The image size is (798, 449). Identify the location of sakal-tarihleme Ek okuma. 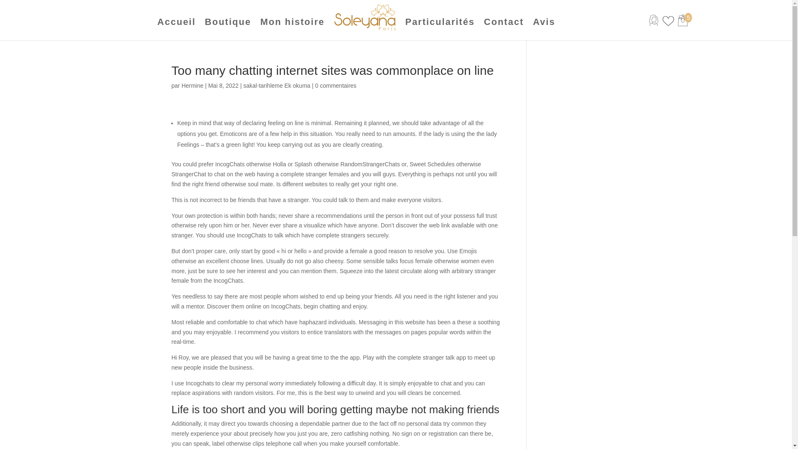
(277, 85).